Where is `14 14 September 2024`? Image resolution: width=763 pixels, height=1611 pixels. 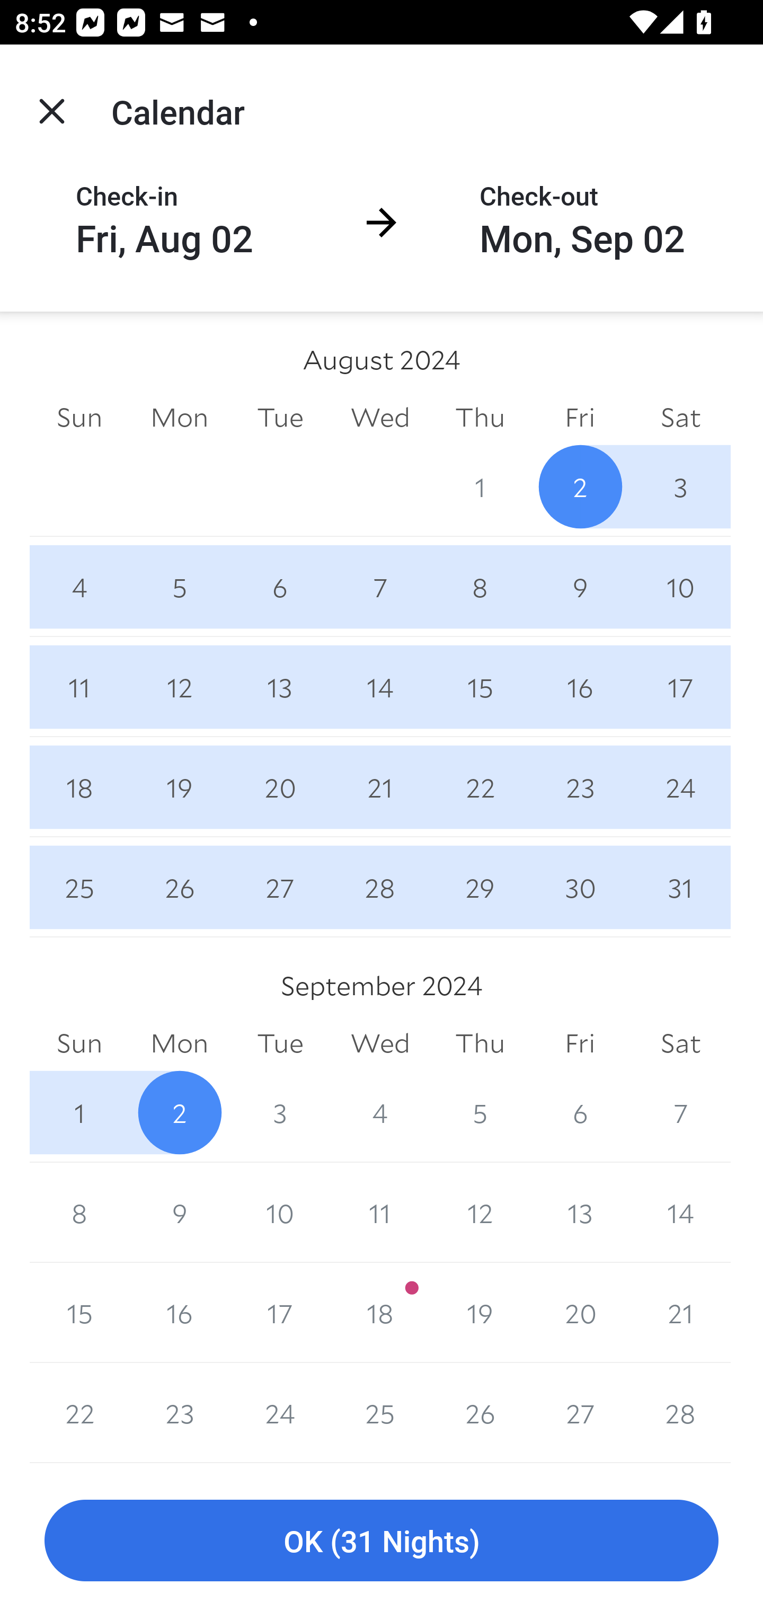 14 14 September 2024 is located at coordinates (680, 1212).